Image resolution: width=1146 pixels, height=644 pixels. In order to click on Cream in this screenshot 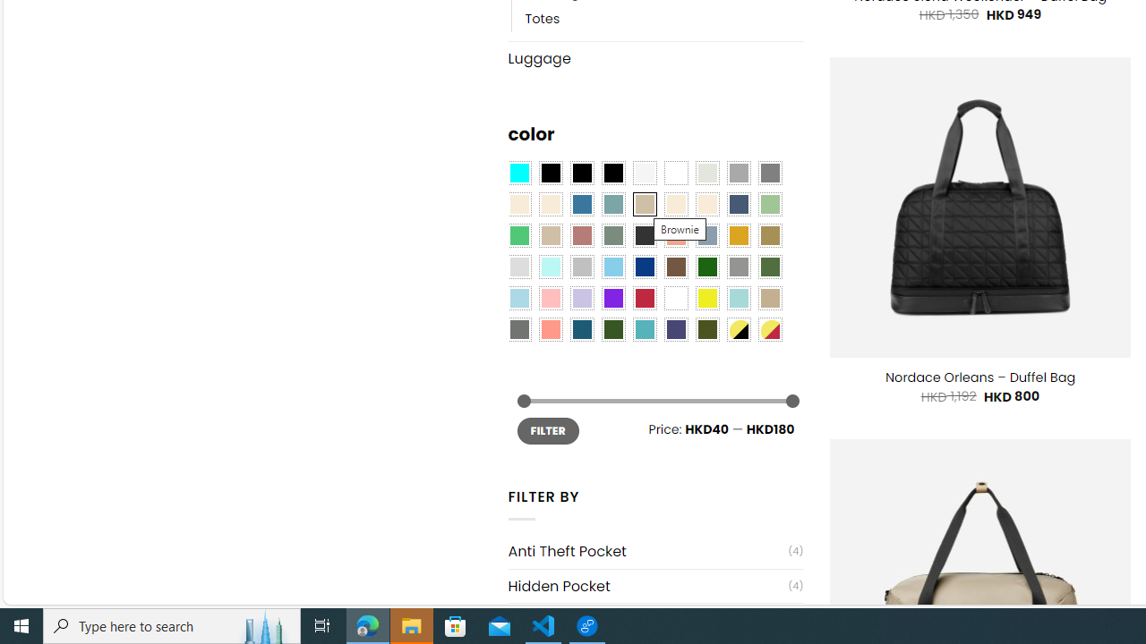, I will do `click(706, 204)`.